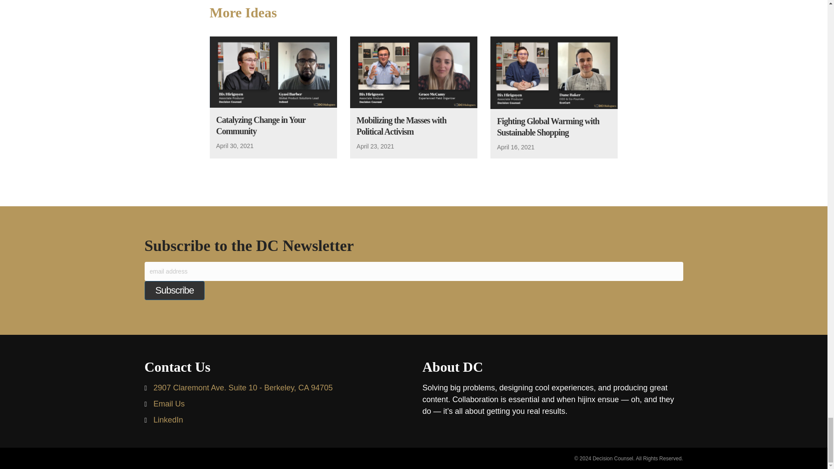 This screenshot has width=834, height=469. What do you see at coordinates (414, 71) in the screenshot?
I see `Mobilizing the Masses with Political Activism` at bounding box center [414, 71].